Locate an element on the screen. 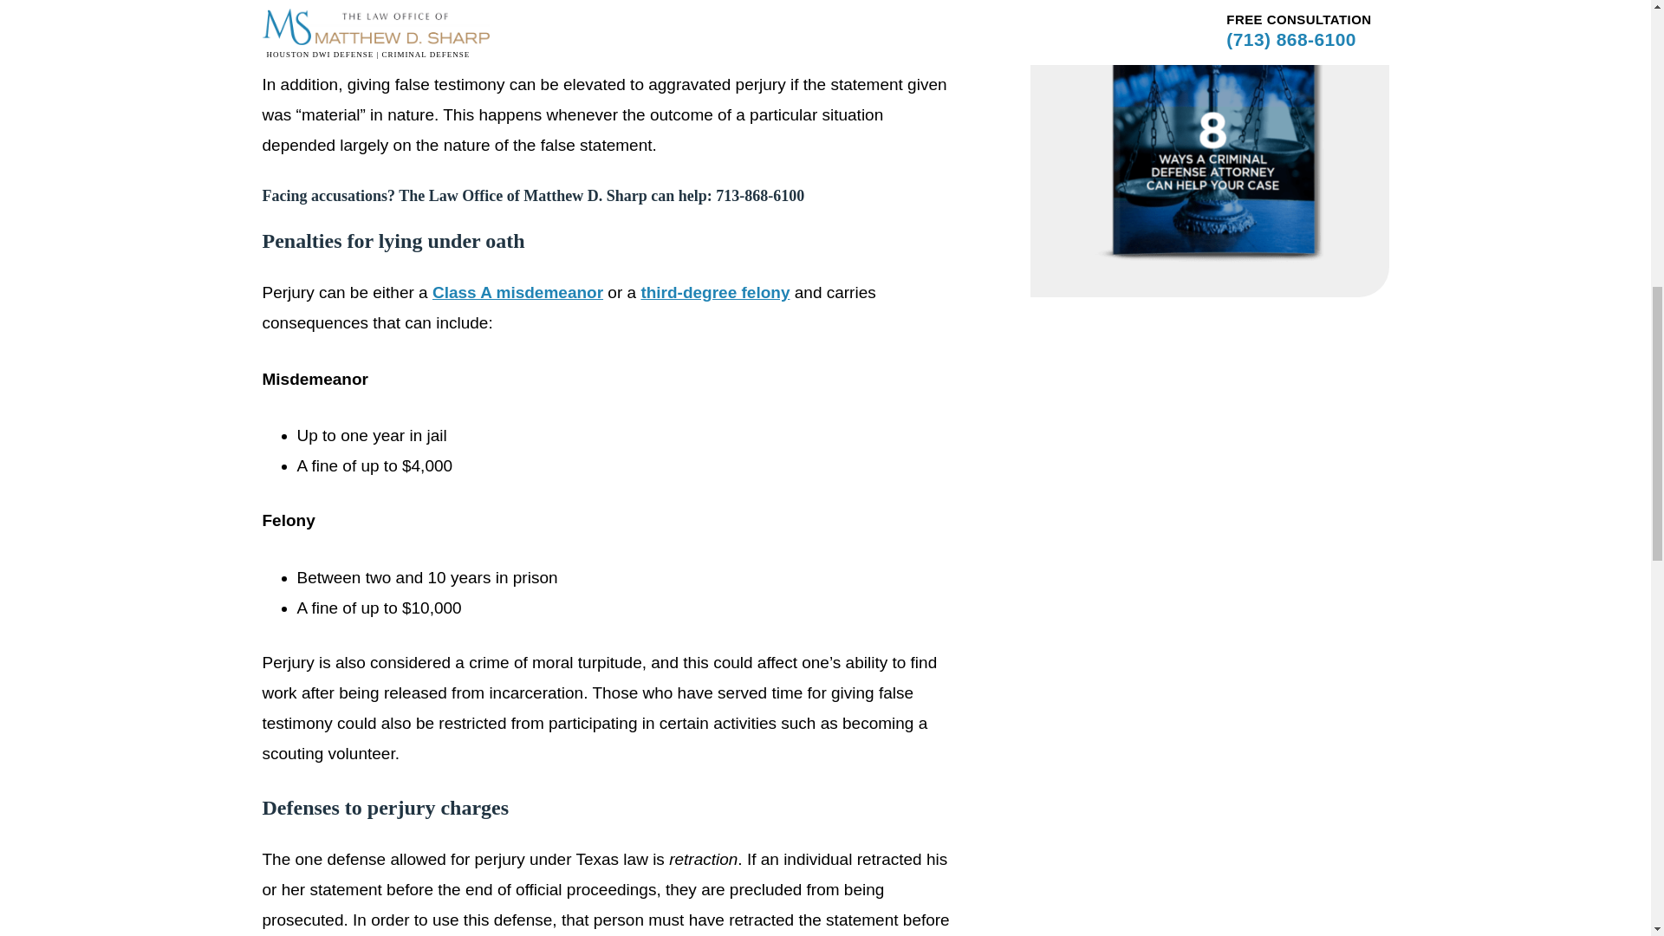 The image size is (1664, 936). 8 Ways a Criminal Defense Attorney Can Help Your Case is located at coordinates (1210, 257).